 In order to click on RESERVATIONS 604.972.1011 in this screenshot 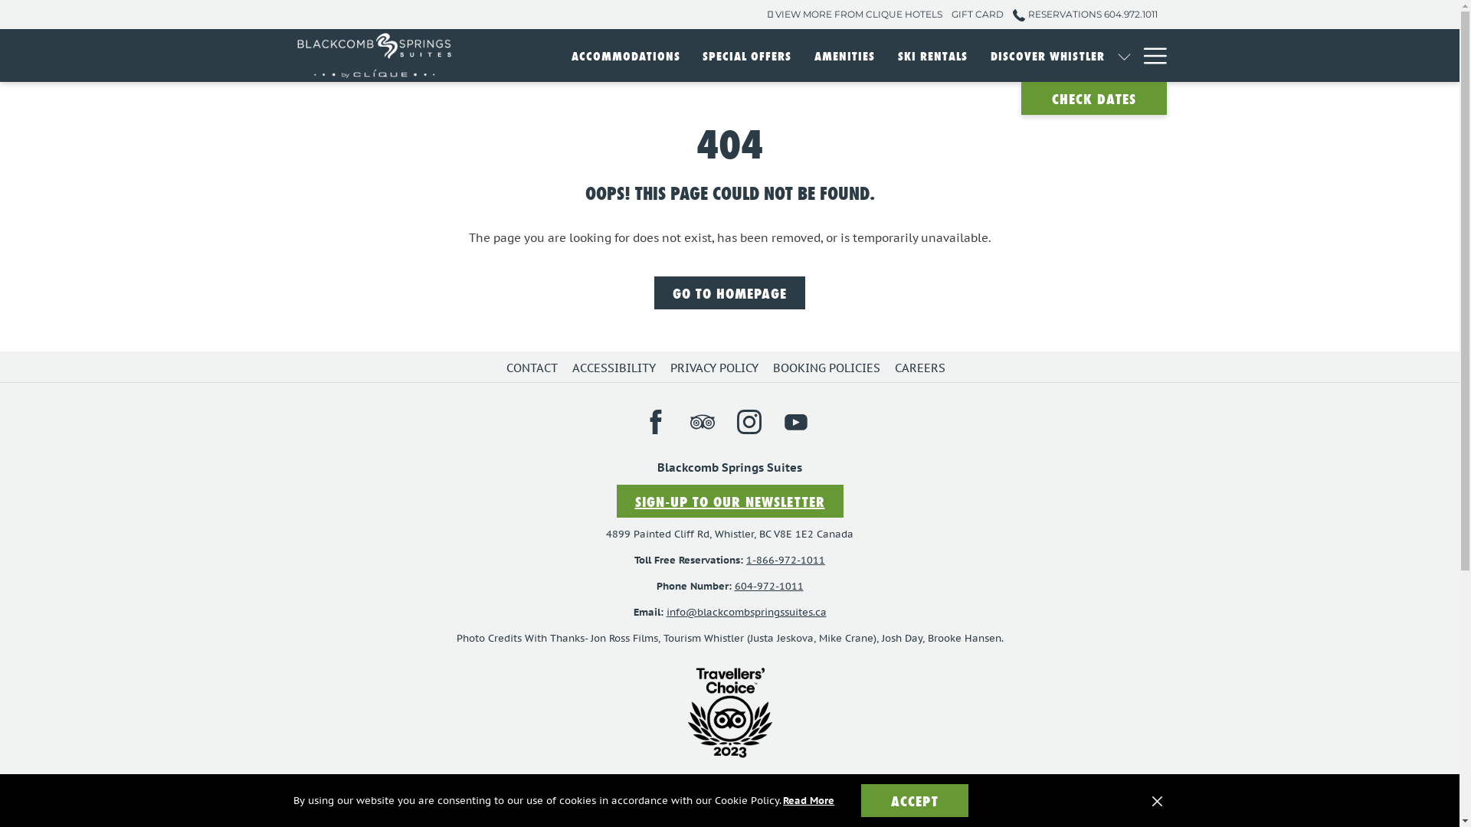, I will do `click(1080, 14)`.